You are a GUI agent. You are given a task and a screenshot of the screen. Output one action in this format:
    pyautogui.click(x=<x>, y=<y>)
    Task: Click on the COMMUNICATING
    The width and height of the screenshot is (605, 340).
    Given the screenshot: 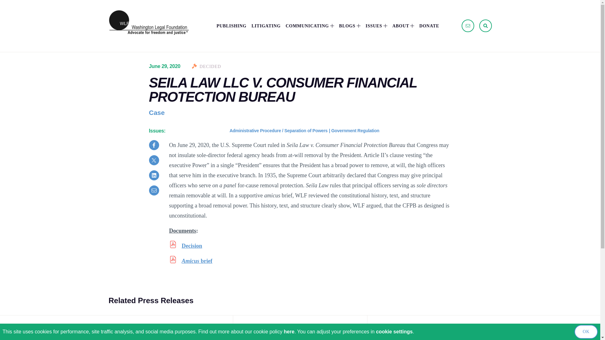 What is the action you would take?
    pyautogui.click(x=309, y=26)
    